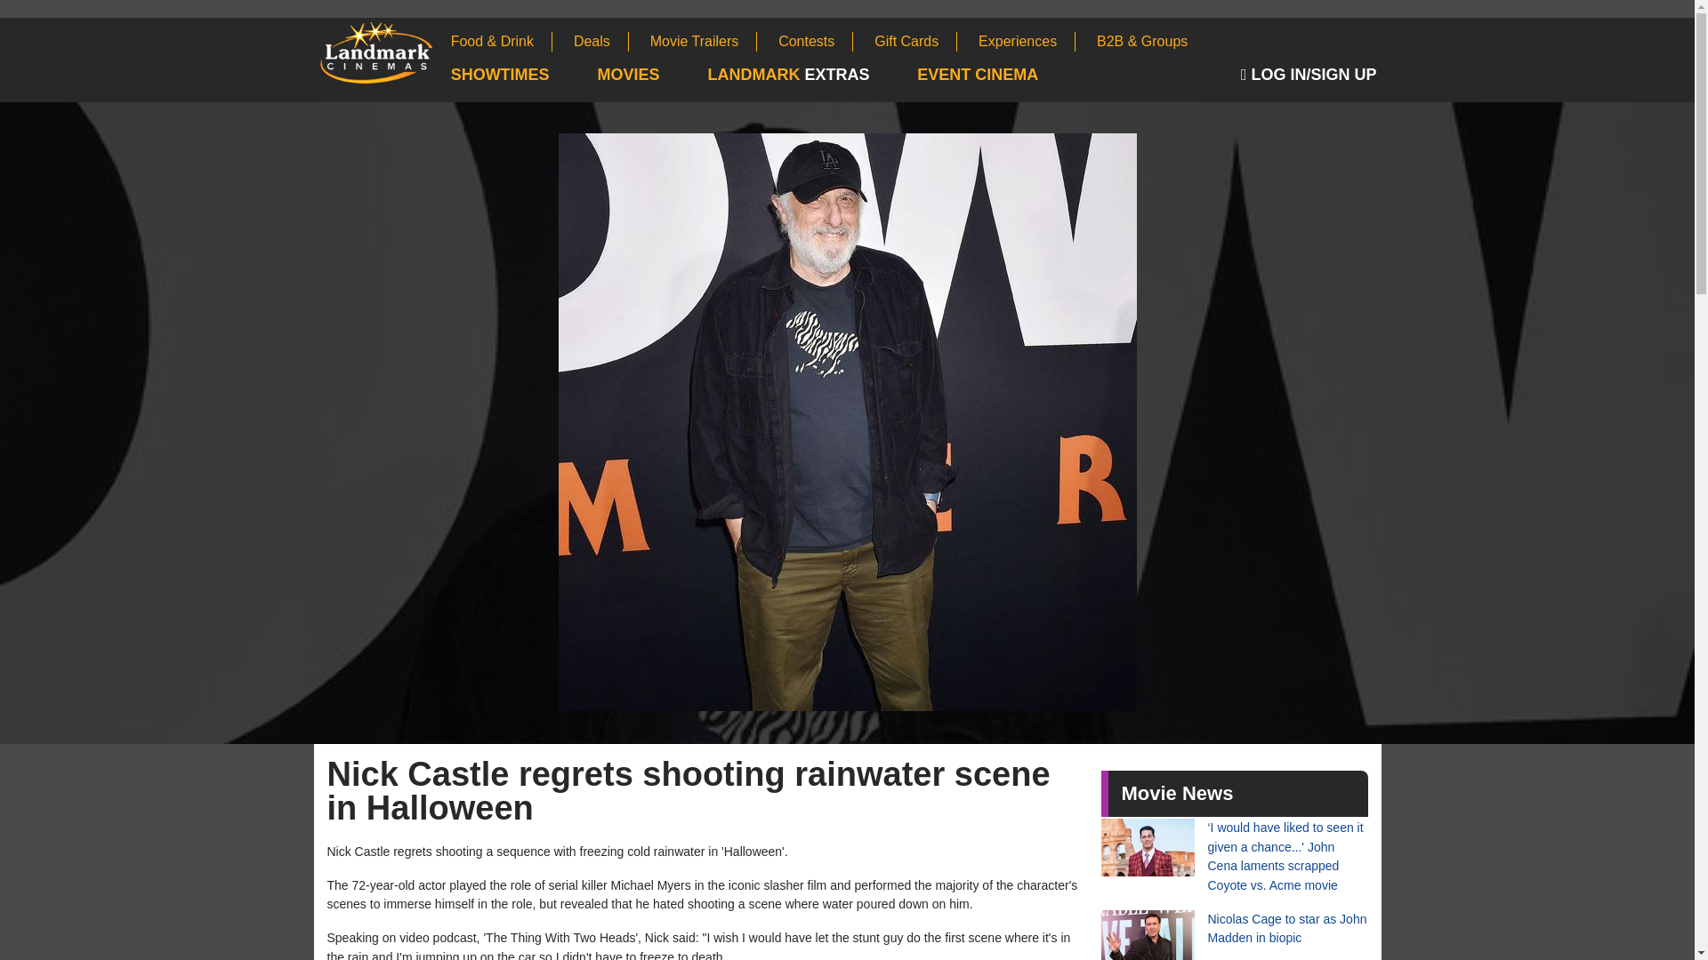 This screenshot has height=960, width=1708. What do you see at coordinates (1027, 41) in the screenshot?
I see `Experiences` at bounding box center [1027, 41].